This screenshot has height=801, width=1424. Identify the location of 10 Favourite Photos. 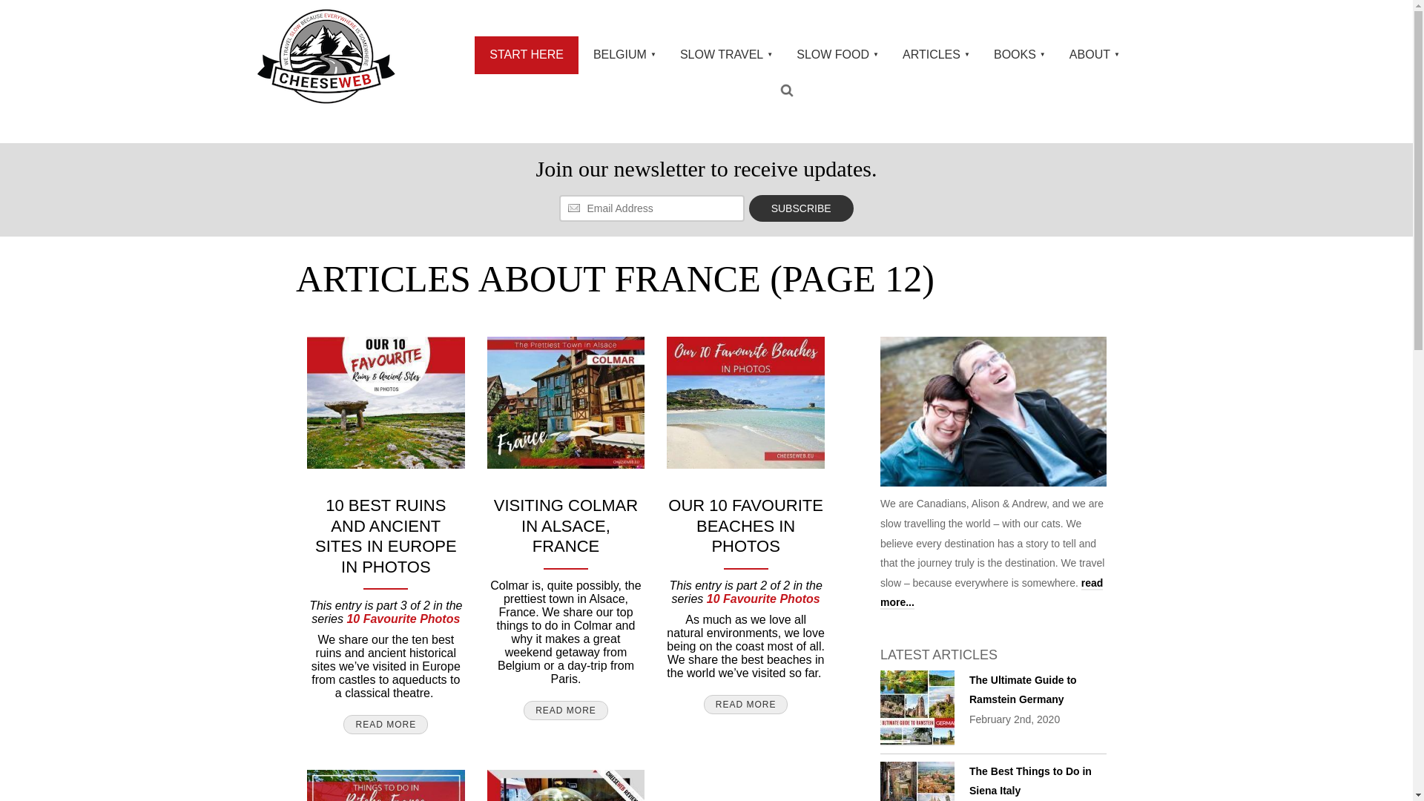
(762, 599).